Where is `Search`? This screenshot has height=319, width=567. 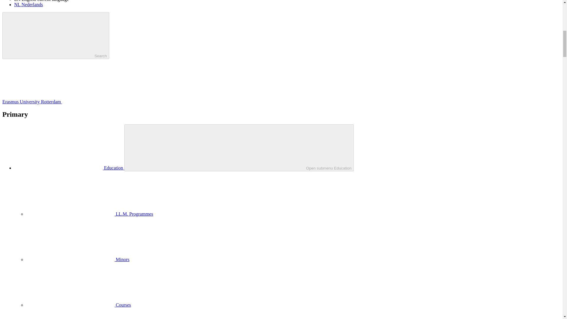 Search is located at coordinates (56, 35).